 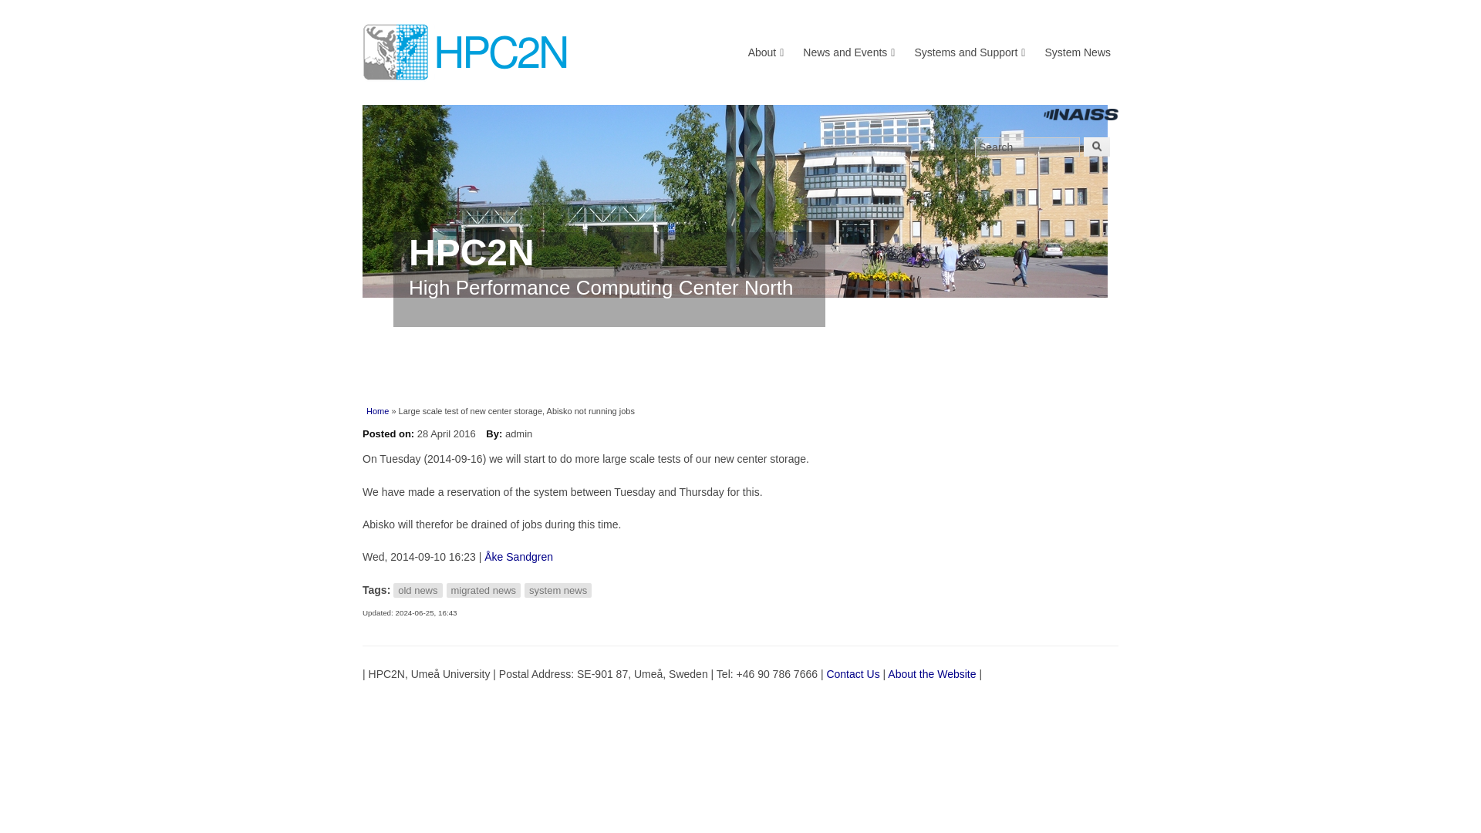 I want to click on Enter the terms you wish to search for., so click(x=1027, y=147).